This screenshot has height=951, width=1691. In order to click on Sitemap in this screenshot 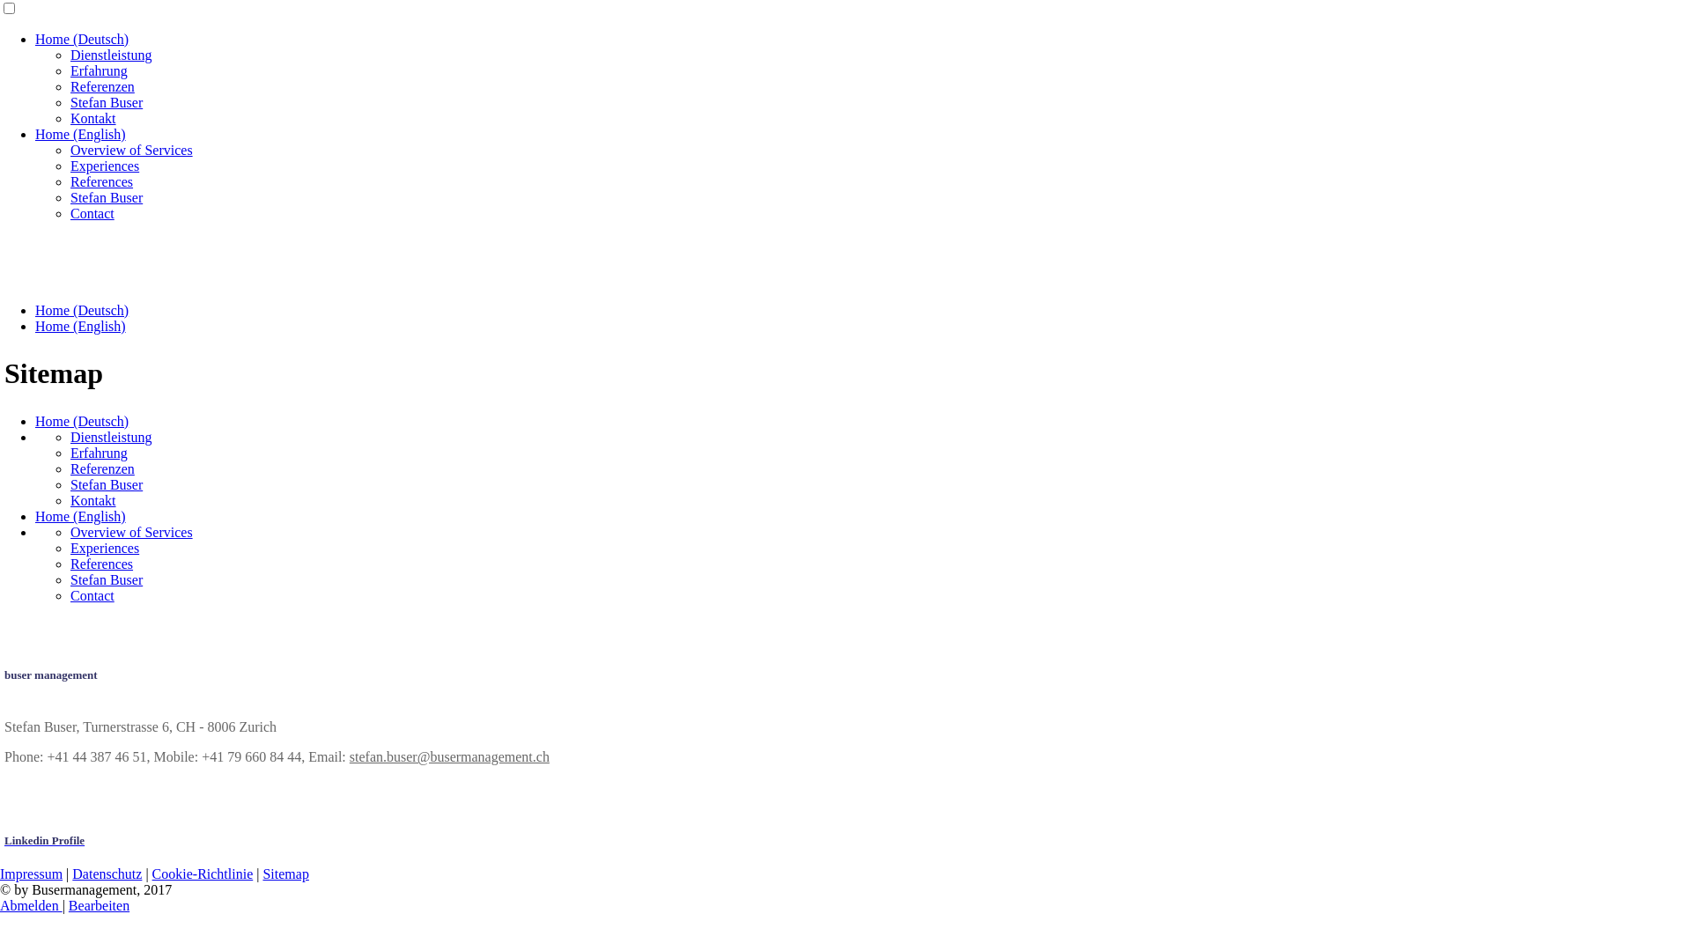, I will do `click(285, 874)`.